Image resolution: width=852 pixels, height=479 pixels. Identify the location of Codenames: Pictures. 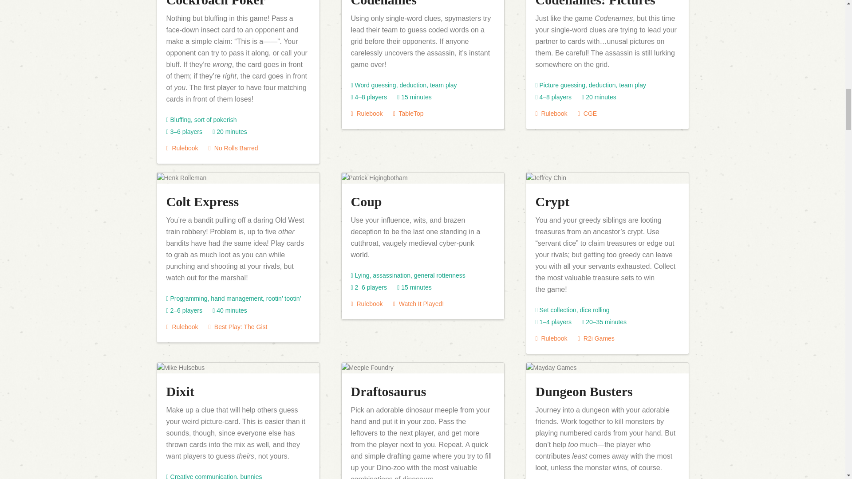
(595, 4).